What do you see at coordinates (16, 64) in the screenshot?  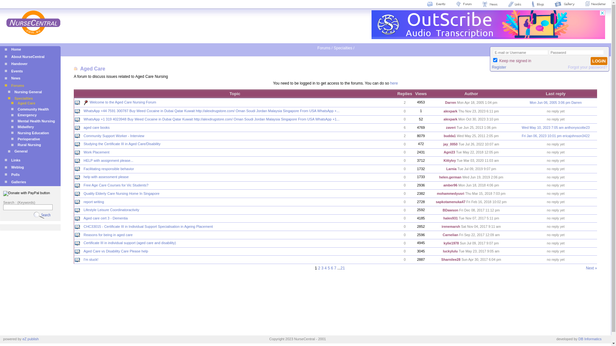 I see `Handover` at bounding box center [16, 64].